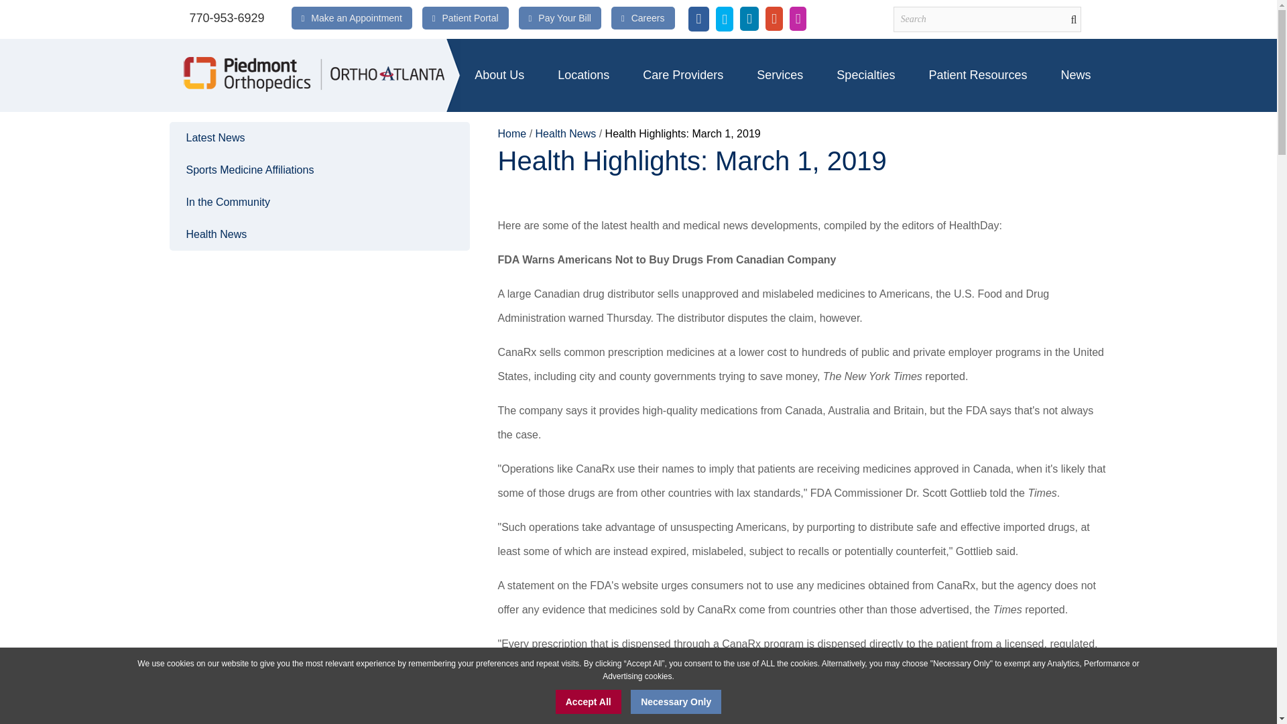  What do you see at coordinates (583, 75) in the screenshot?
I see `Locations` at bounding box center [583, 75].